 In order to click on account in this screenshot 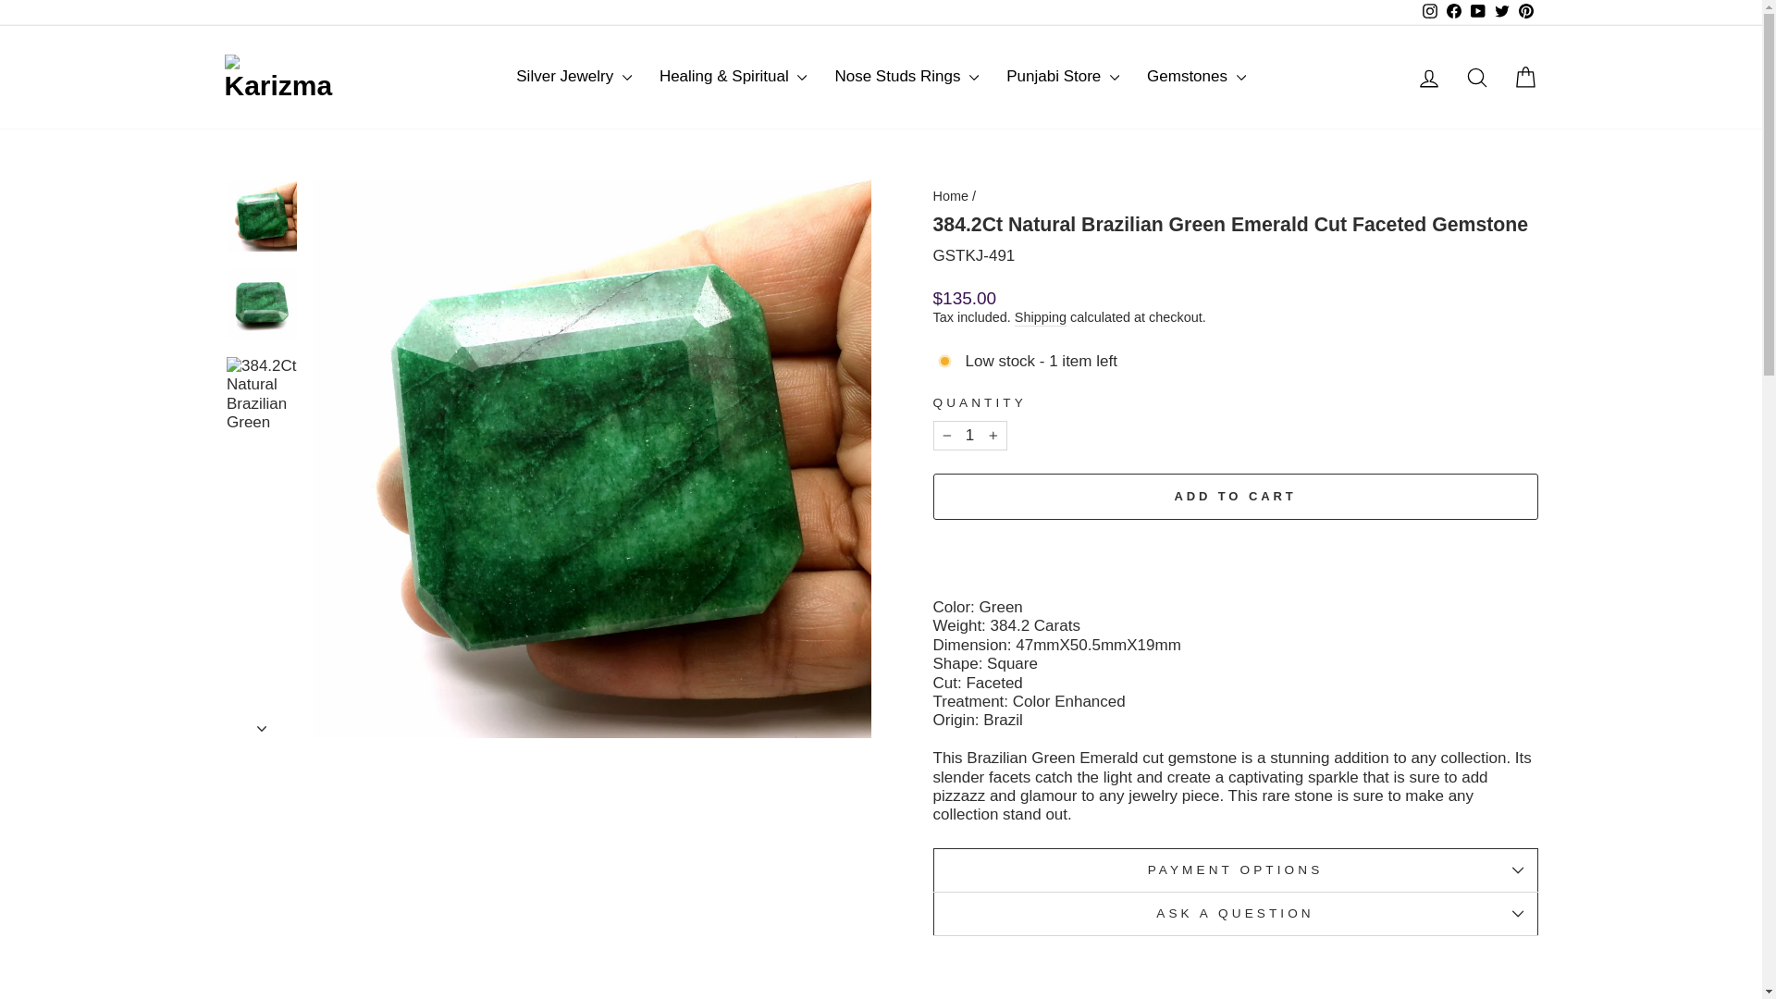, I will do `click(1428, 79)`.